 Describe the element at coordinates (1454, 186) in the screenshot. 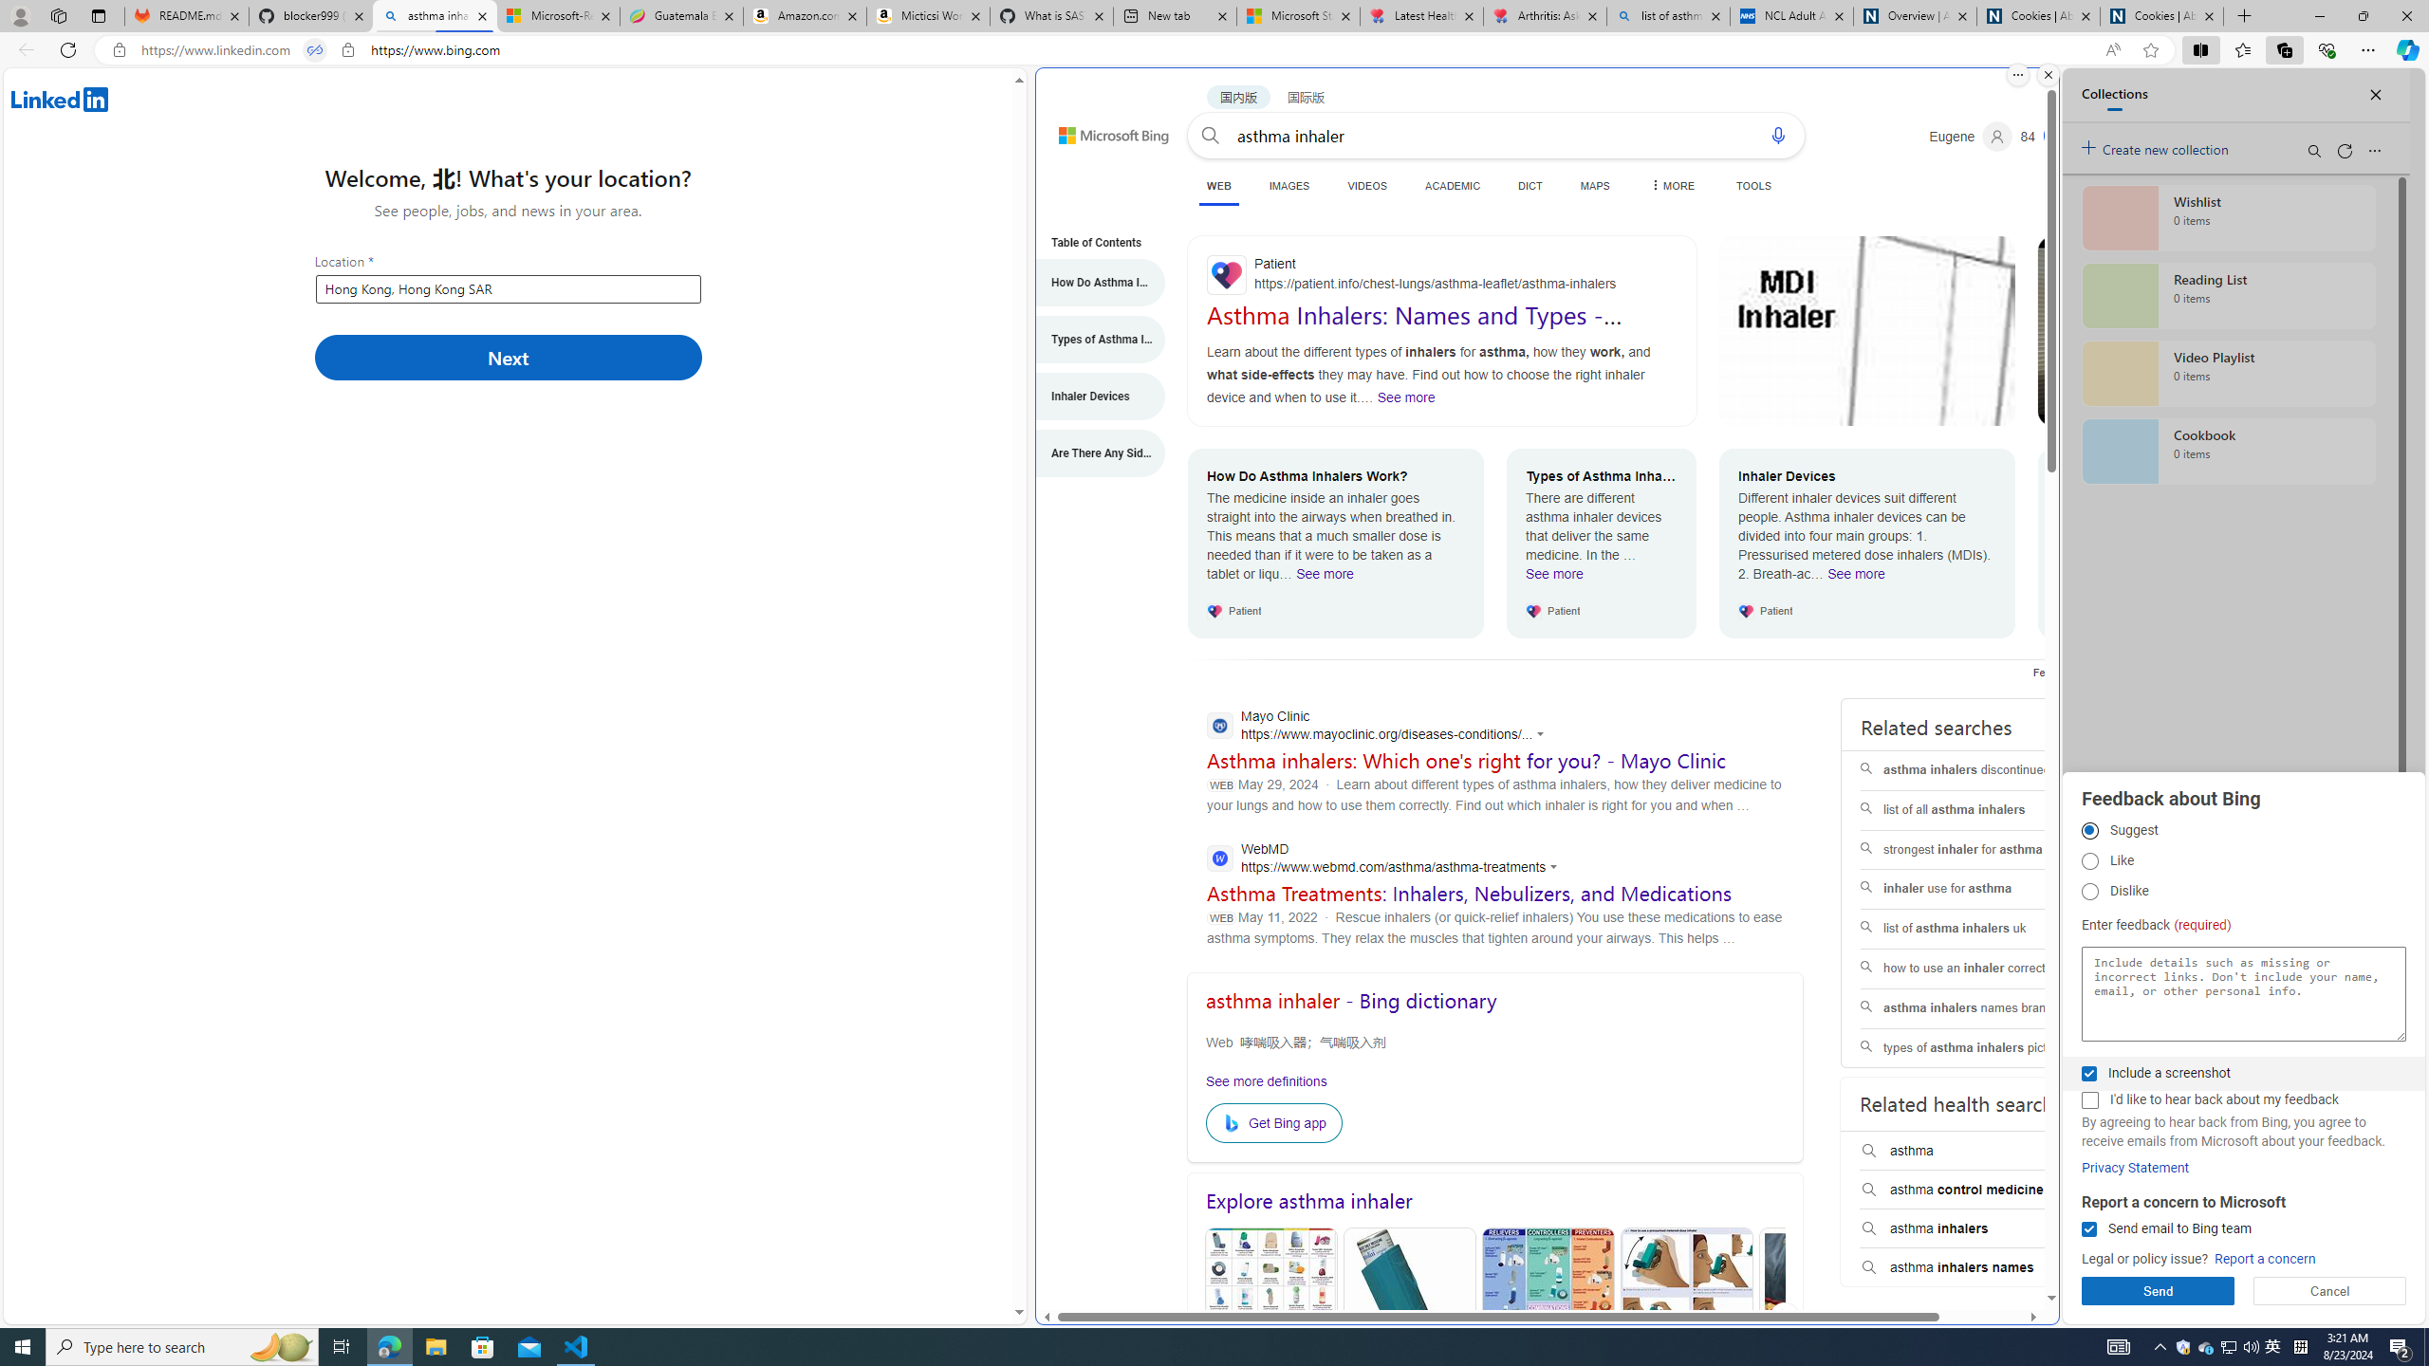

I see `ACADEMIC` at that location.